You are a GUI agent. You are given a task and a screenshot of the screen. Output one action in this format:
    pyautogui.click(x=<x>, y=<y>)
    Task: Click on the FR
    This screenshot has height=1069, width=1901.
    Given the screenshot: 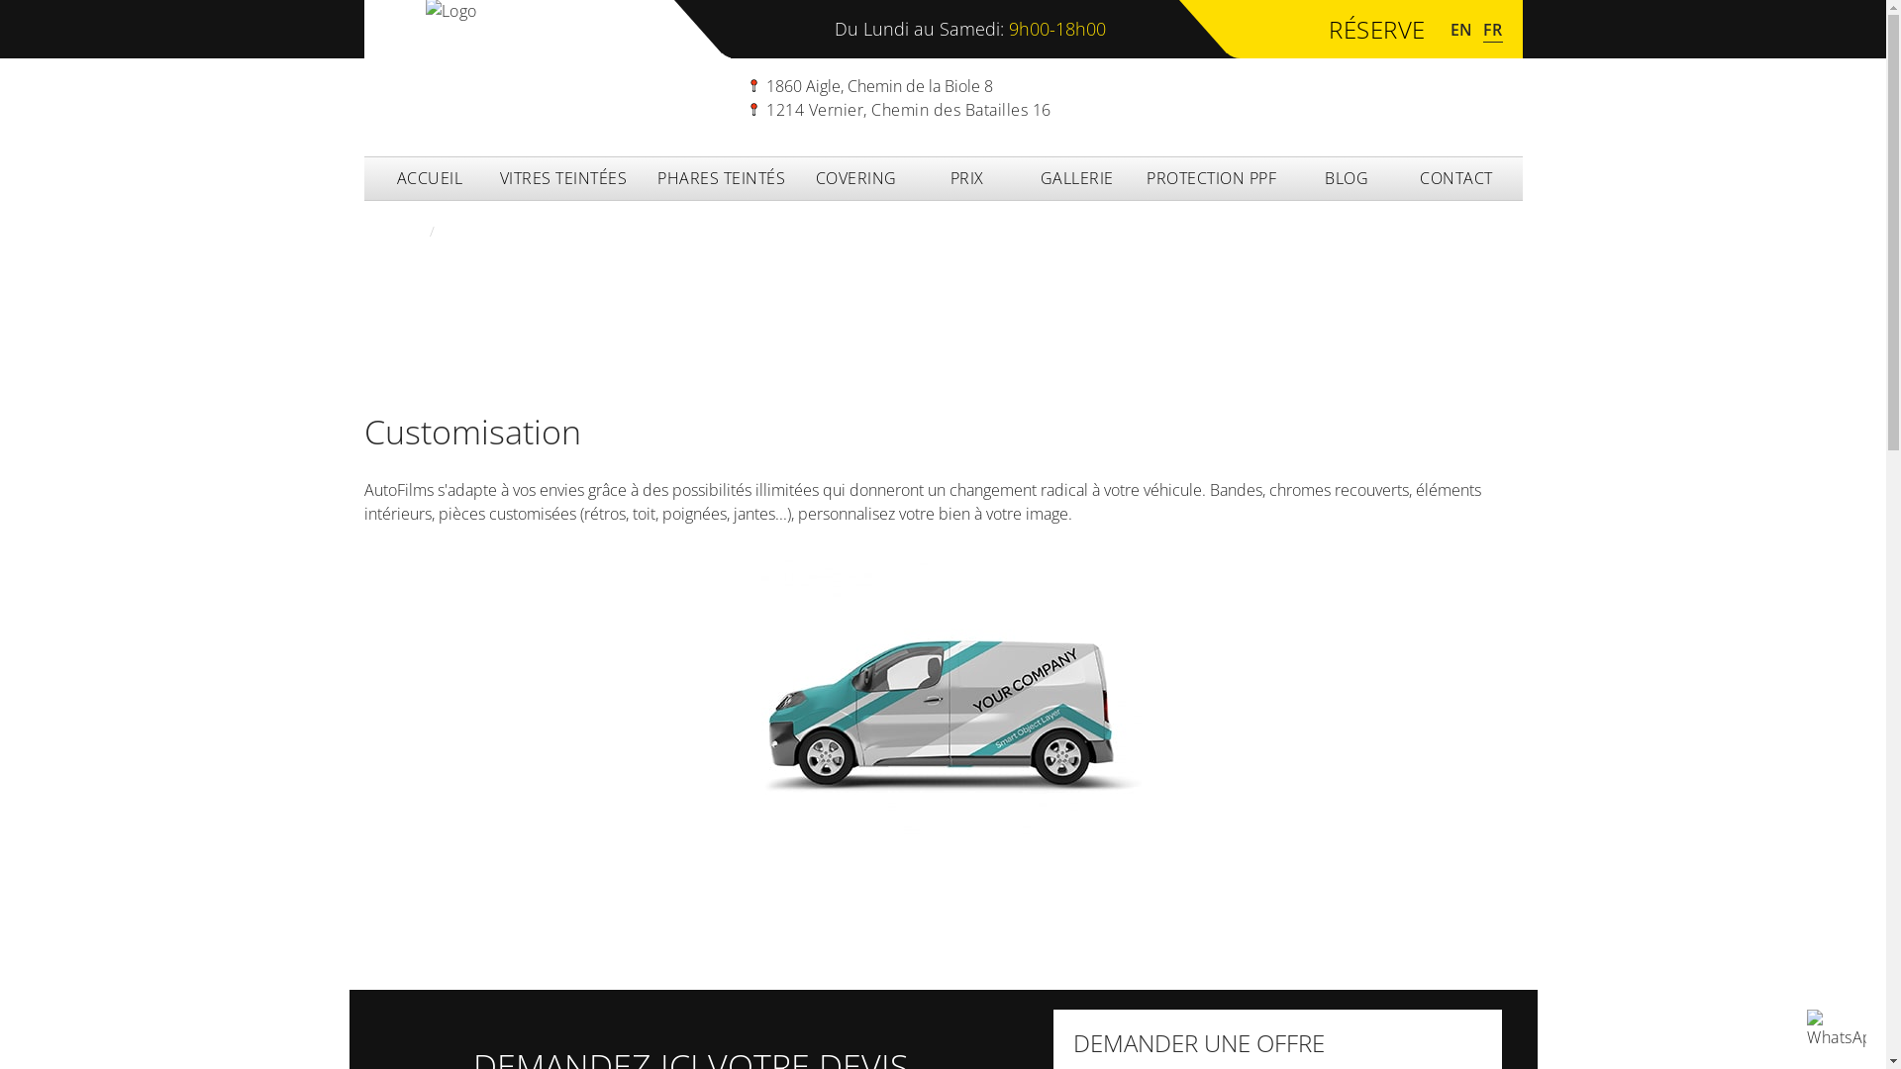 What is the action you would take?
    pyautogui.click(x=1493, y=28)
    